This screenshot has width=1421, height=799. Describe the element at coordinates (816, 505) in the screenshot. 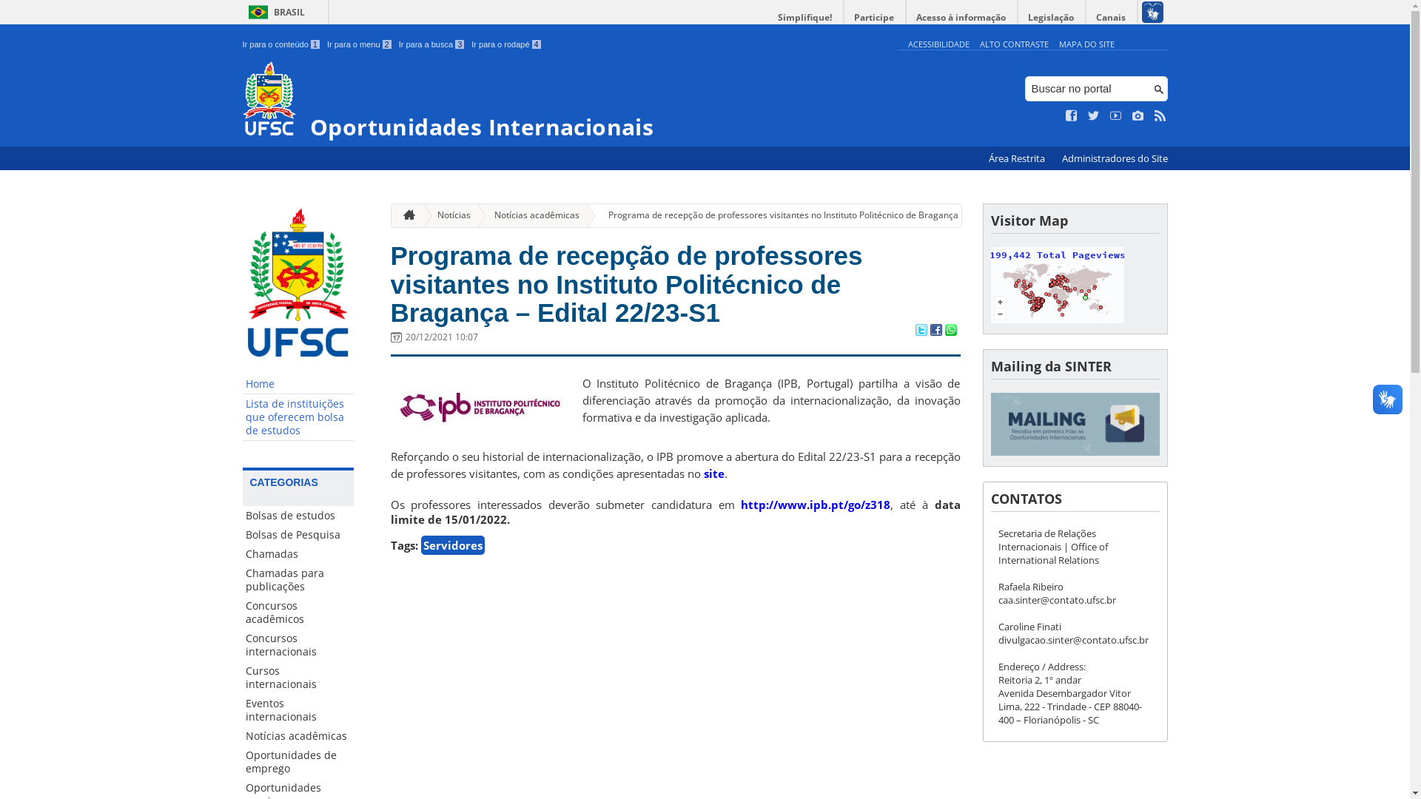

I see `http://www.ipb.pt/go/z318` at that location.